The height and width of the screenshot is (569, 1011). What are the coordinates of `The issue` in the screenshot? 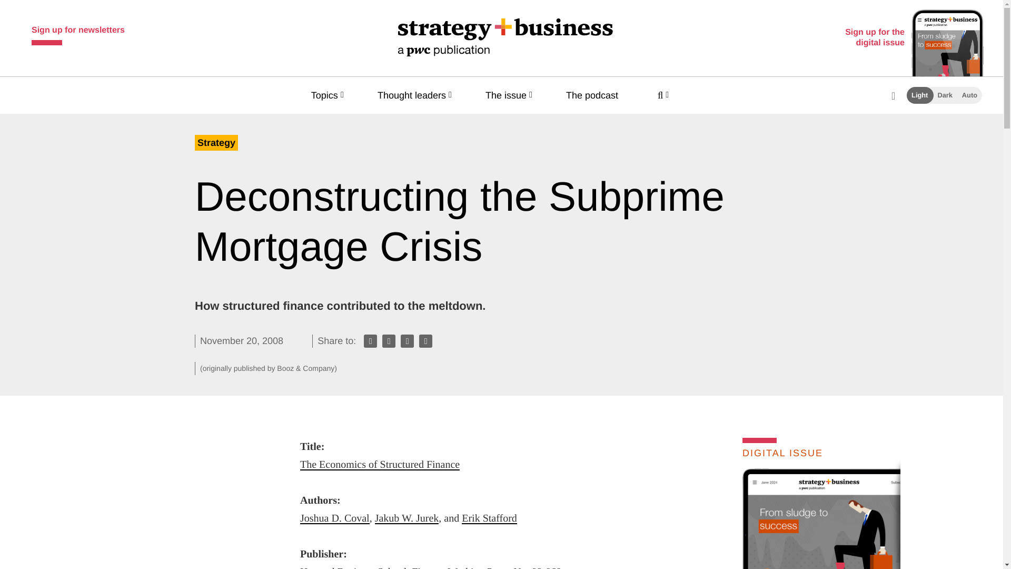 It's located at (511, 95).